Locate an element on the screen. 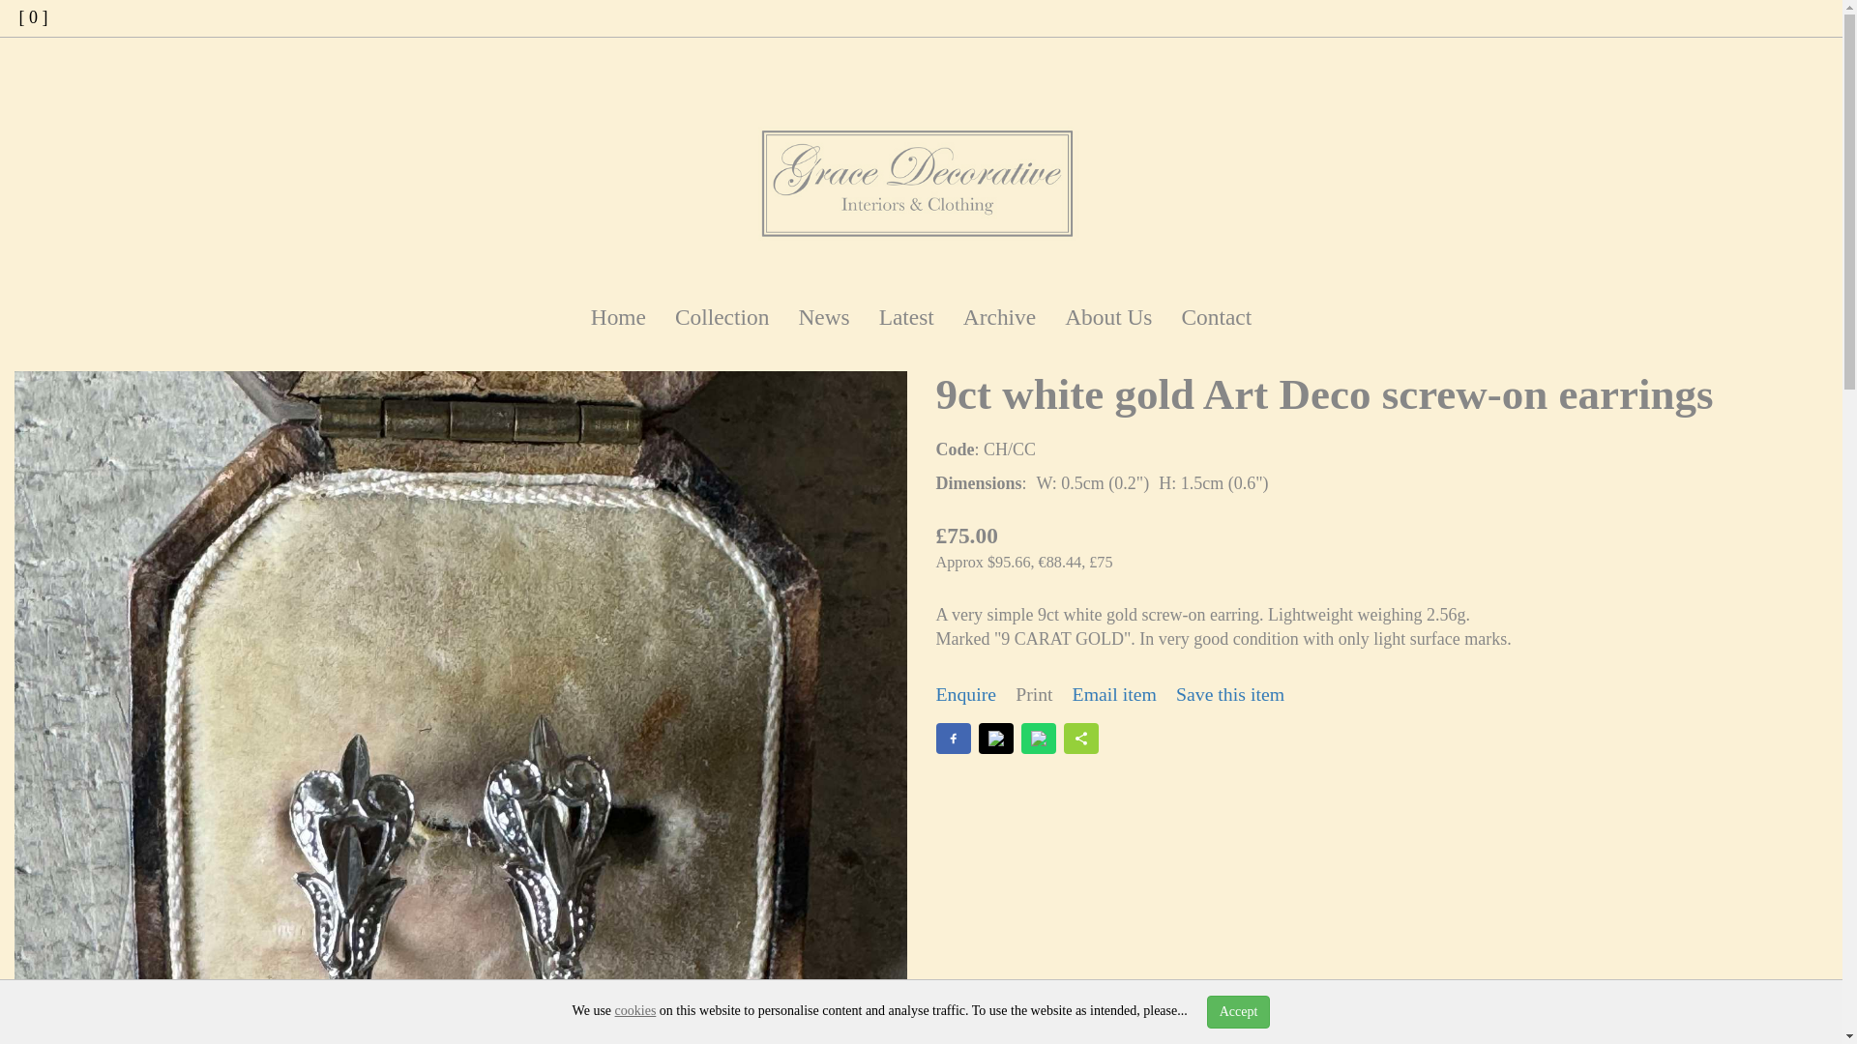  News is located at coordinates (823, 317).